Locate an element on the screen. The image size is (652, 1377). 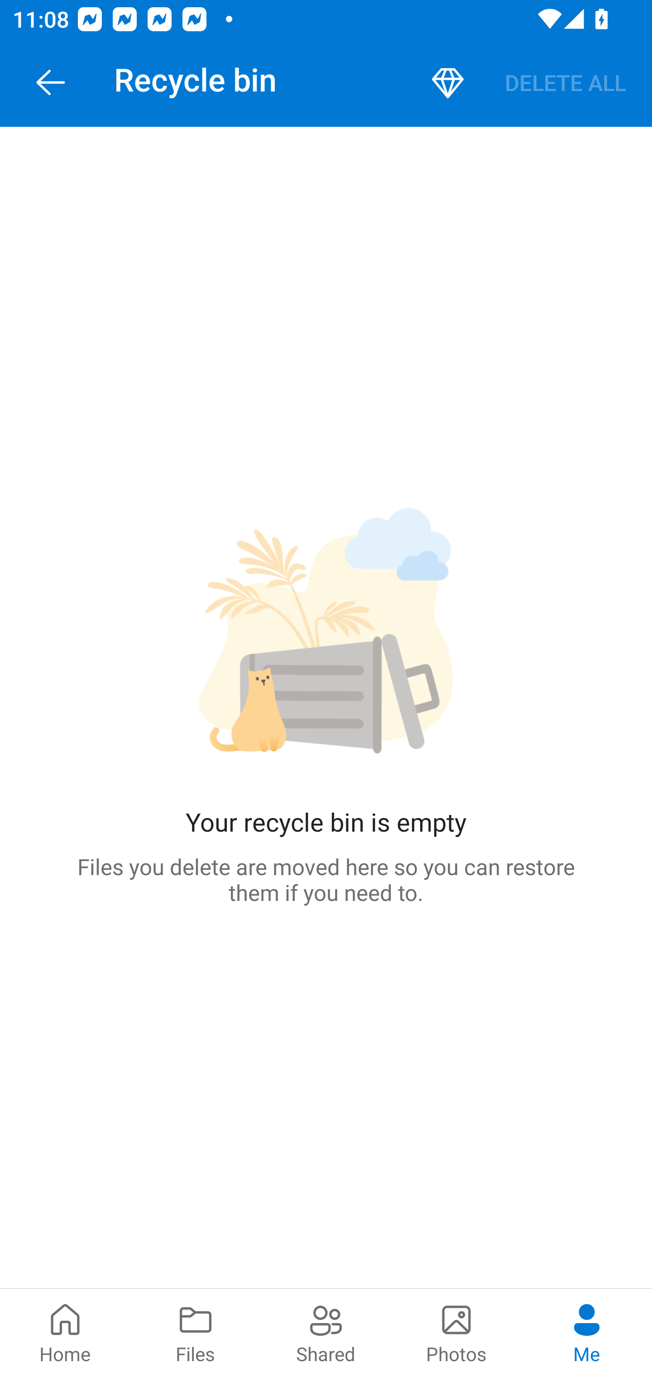
Home pivot Home is located at coordinates (65, 1333).